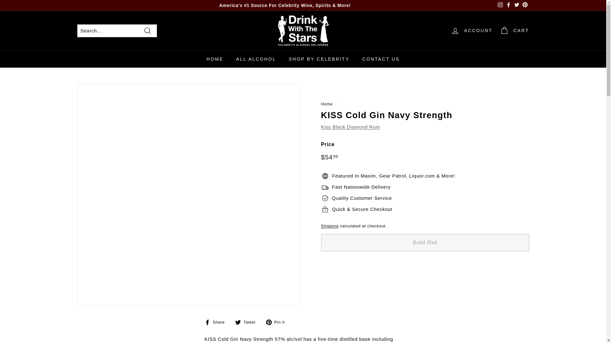  I want to click on Share on Facebook, so click(217, 322).